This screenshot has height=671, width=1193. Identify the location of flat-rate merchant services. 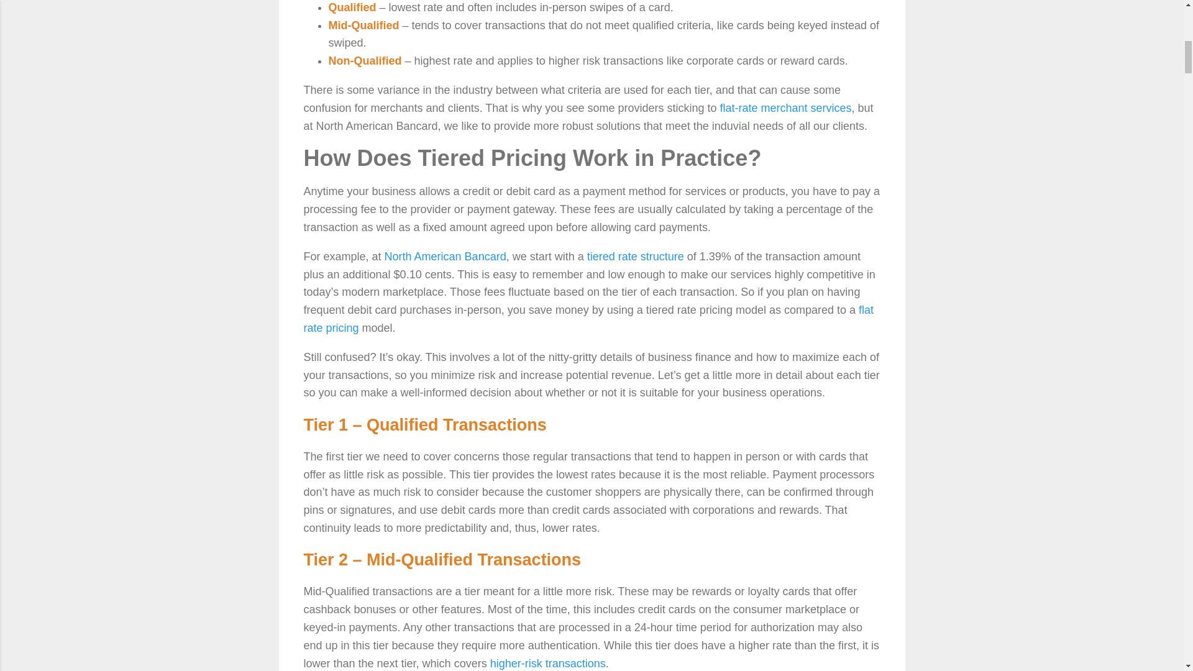
(785, 108).